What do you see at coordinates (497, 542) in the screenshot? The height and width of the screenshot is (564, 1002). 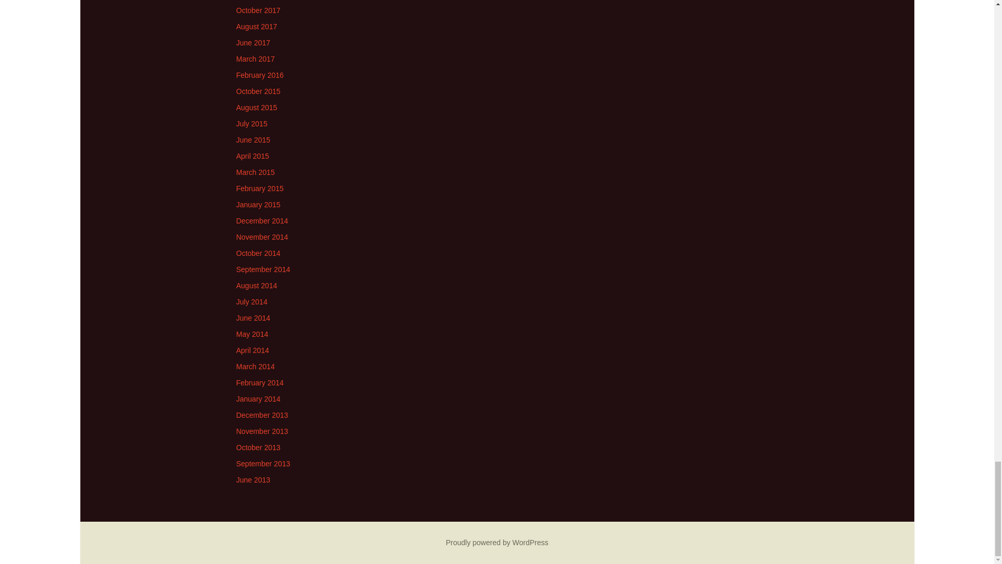 I see `Semantic Personal Publishing Platform` at bounding box center [497, 542].